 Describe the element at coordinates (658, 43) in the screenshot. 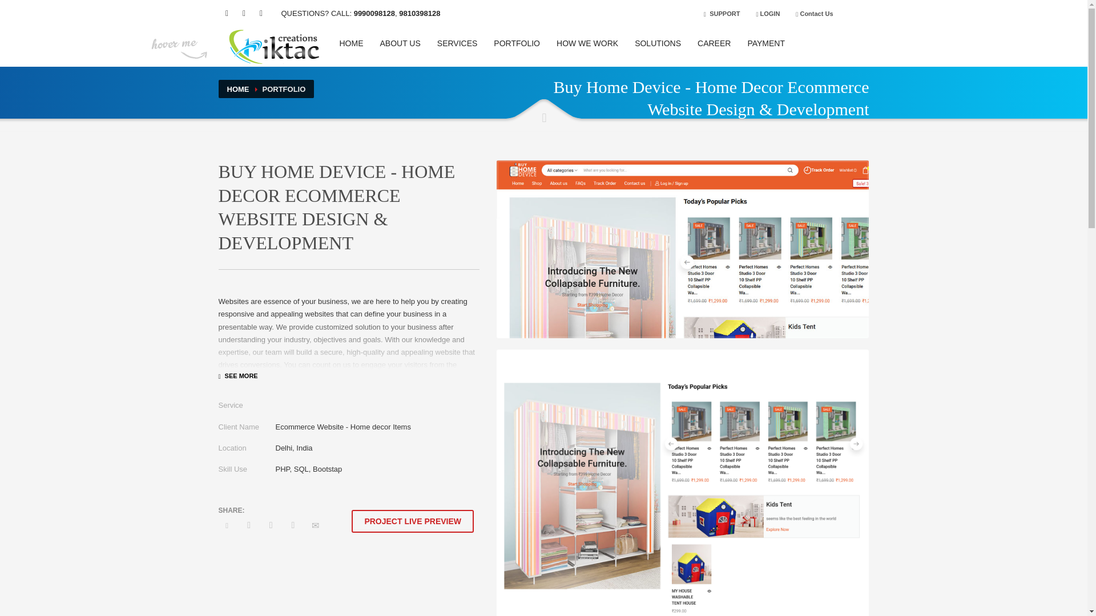

I see `SOLUTIONS` at that location.